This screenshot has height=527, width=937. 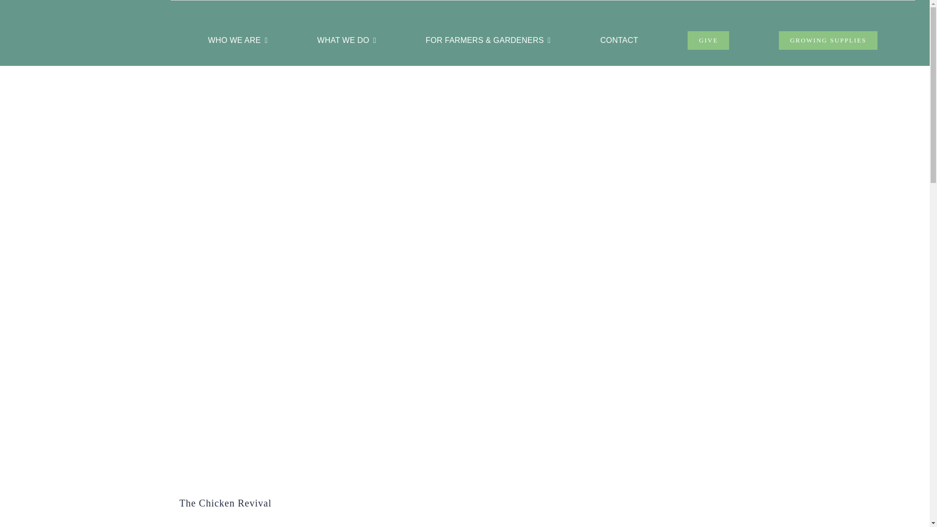 What do you see at coordinates (708, 40) in the screenshot?
I see `GIVE` at bounding box center [708, 40].